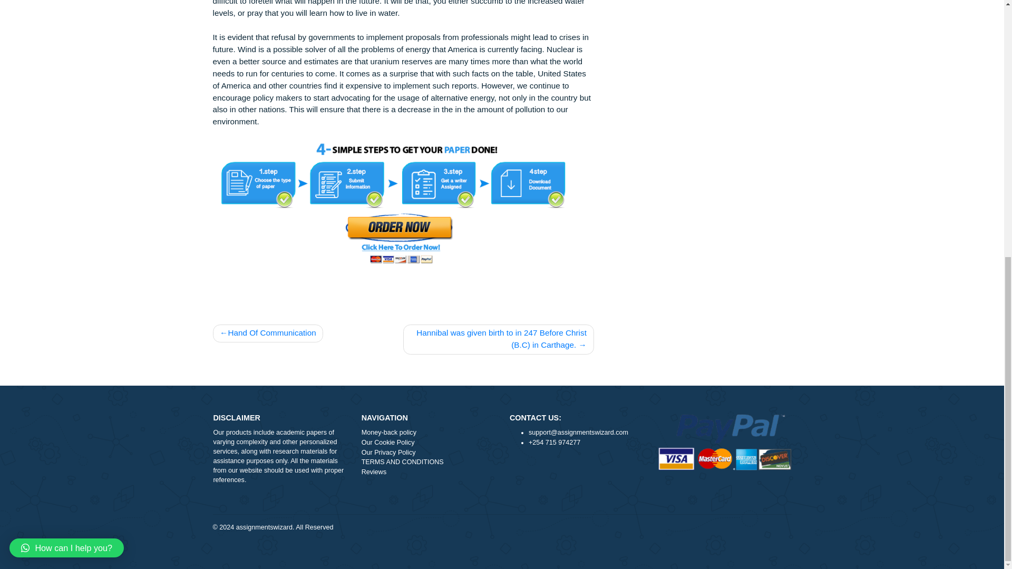 The width and height of the screenshot is (1012, 569). What do you see at coordinates (476, 543) in the screenshot?
I see `Our Cookie Policy` at bounding box center [476, 543].